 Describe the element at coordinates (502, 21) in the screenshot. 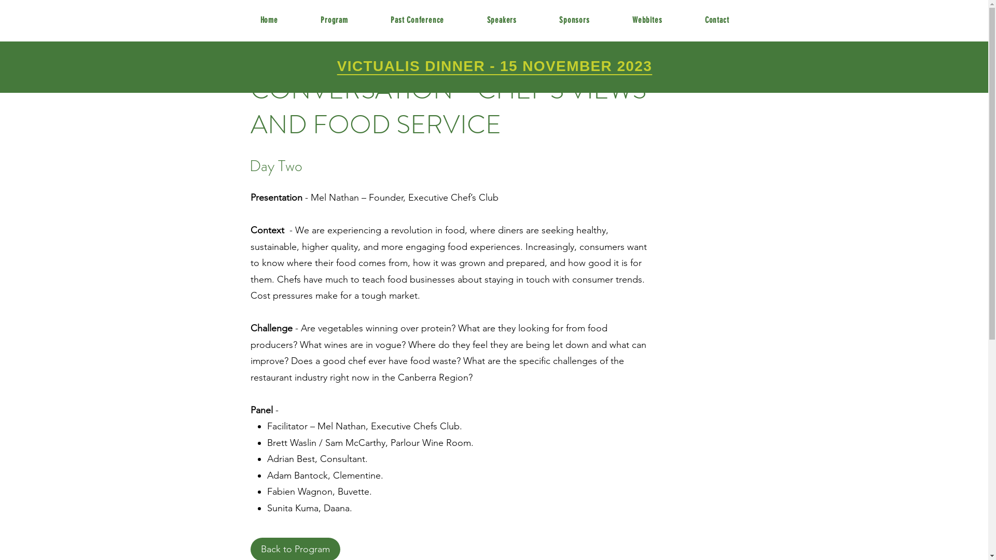

I see `Speakers` at that location.